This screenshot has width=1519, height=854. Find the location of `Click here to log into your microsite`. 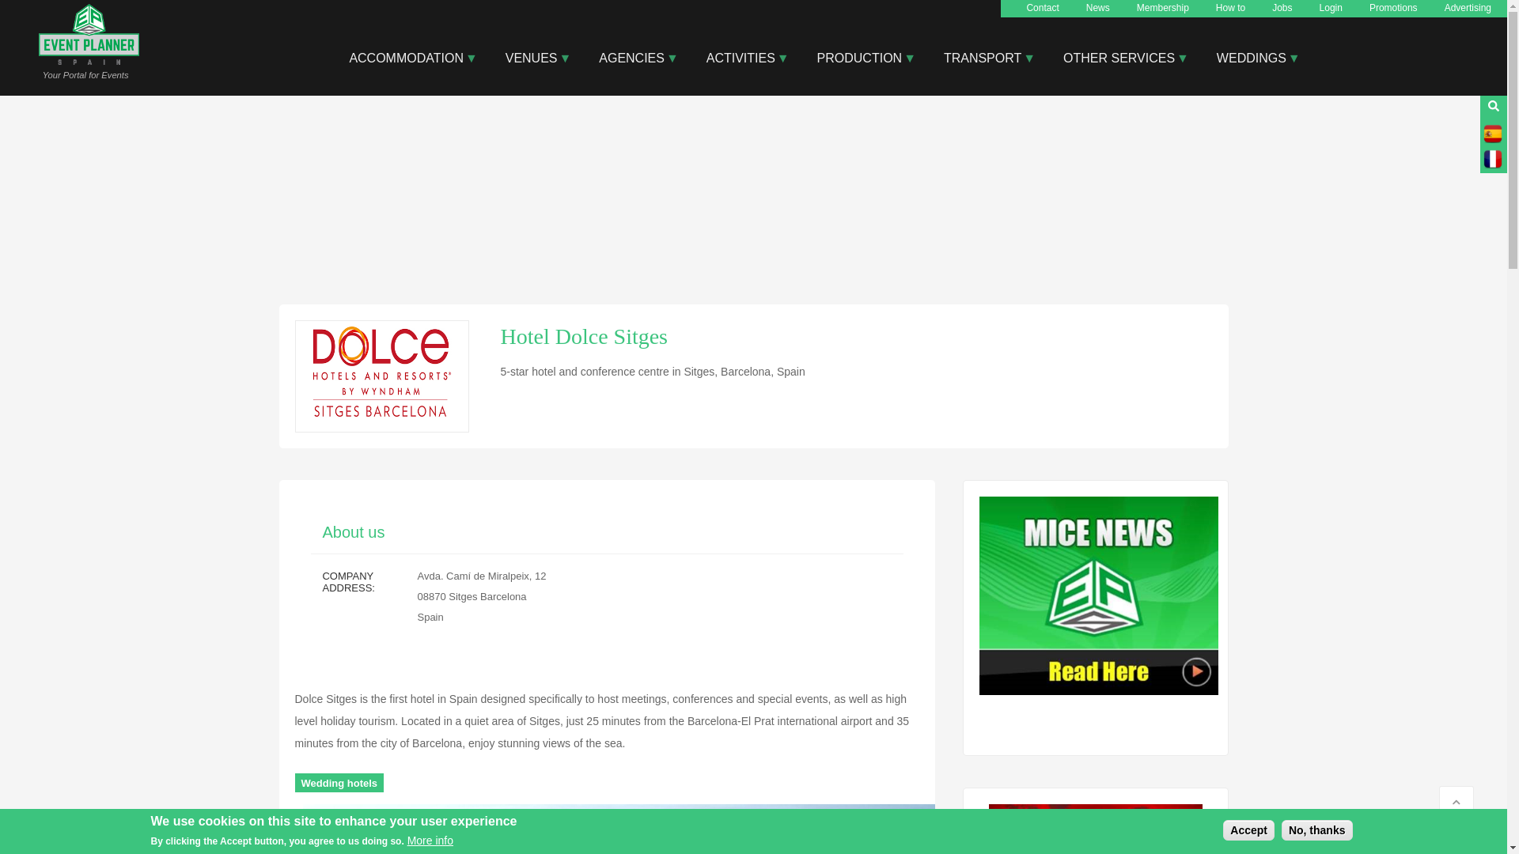

Click here to log into your microsite is located at coordinates (1331, 8).